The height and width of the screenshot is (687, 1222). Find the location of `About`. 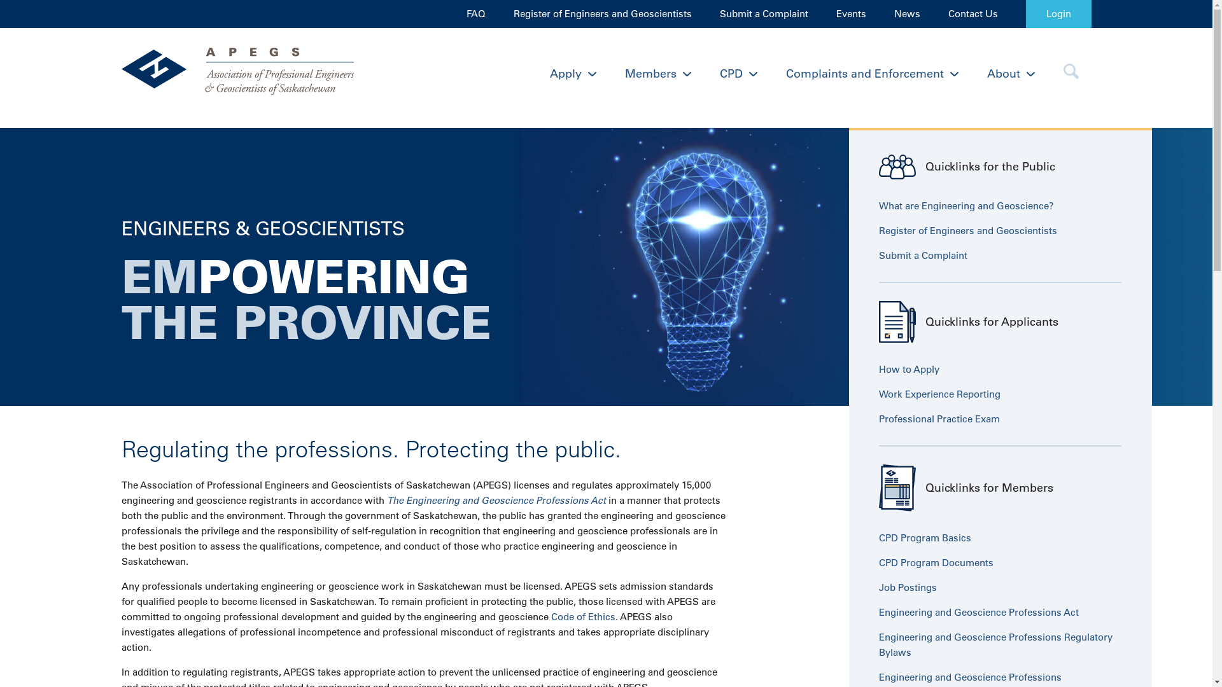

About is located at coordinates (1011, 74).